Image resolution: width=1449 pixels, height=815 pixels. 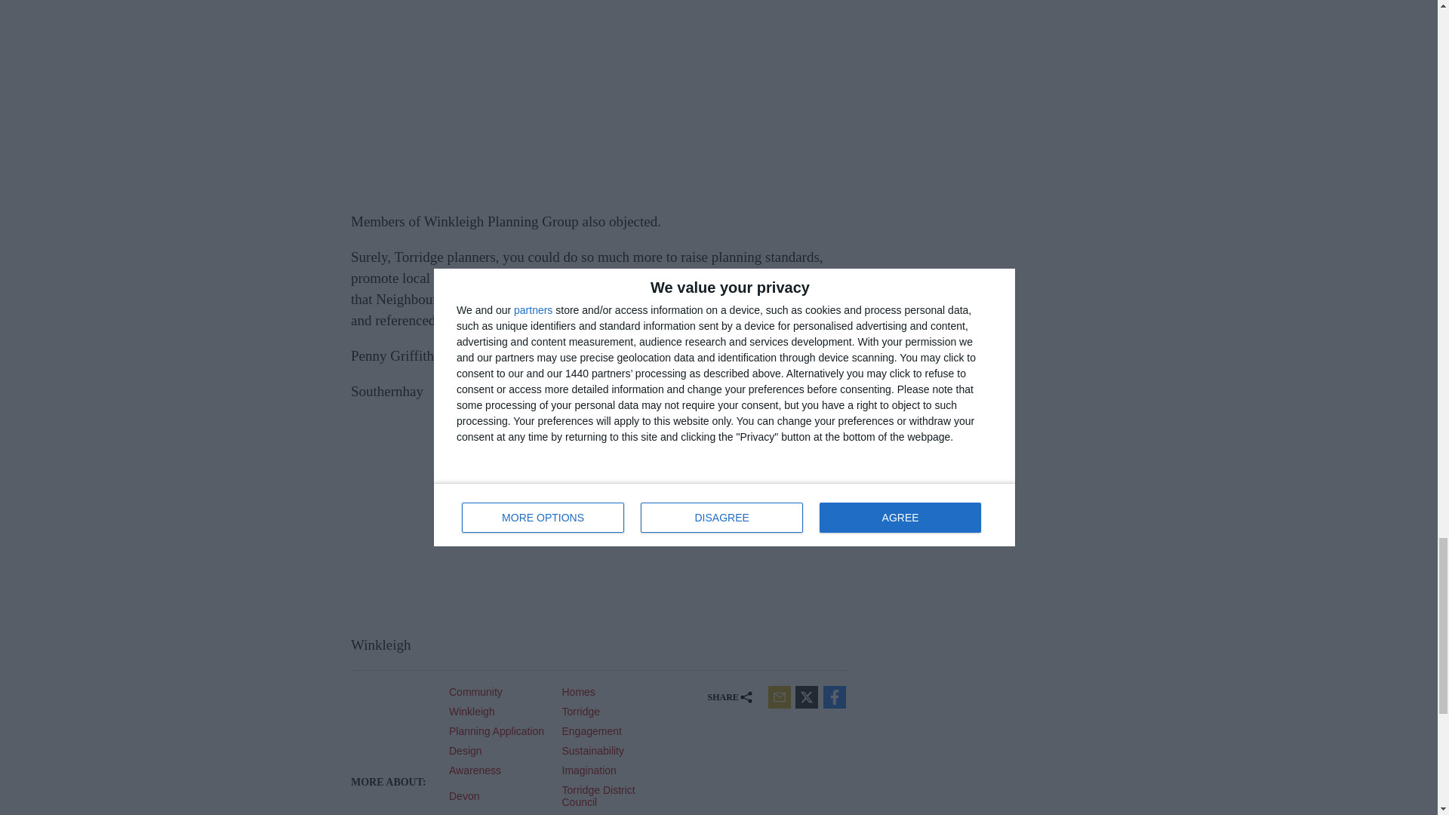 I want to click on Homes, so click(x=613, y=691).